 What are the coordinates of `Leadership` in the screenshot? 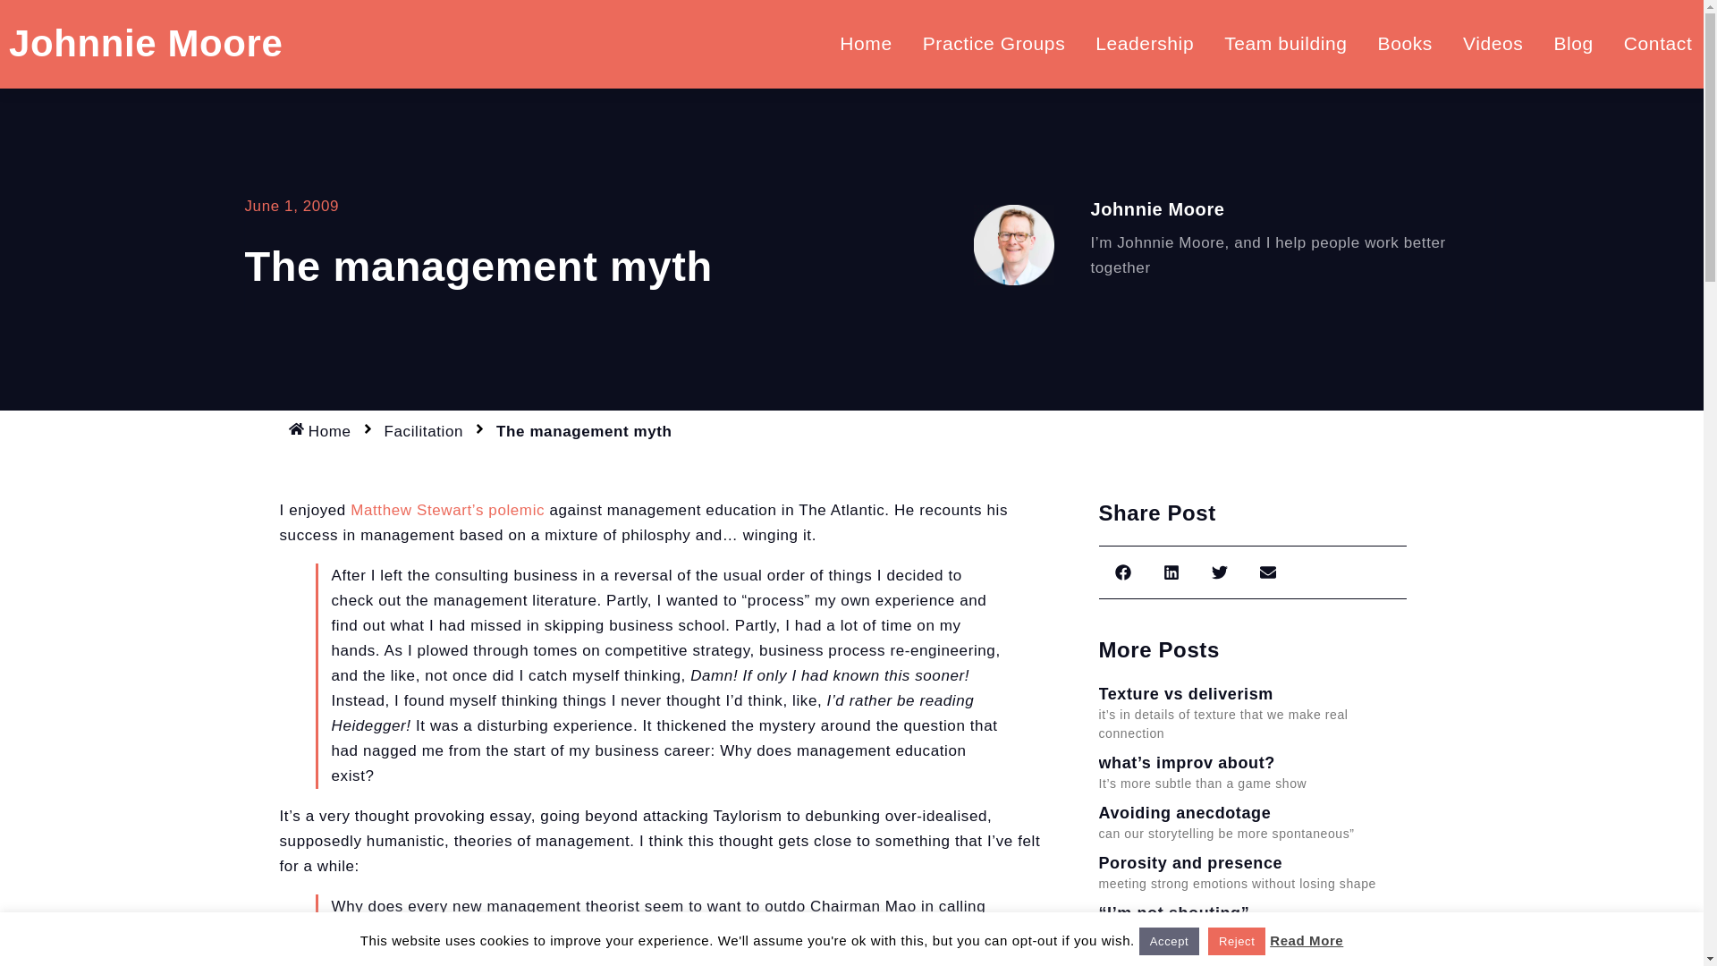 It's located at (1145, 43).